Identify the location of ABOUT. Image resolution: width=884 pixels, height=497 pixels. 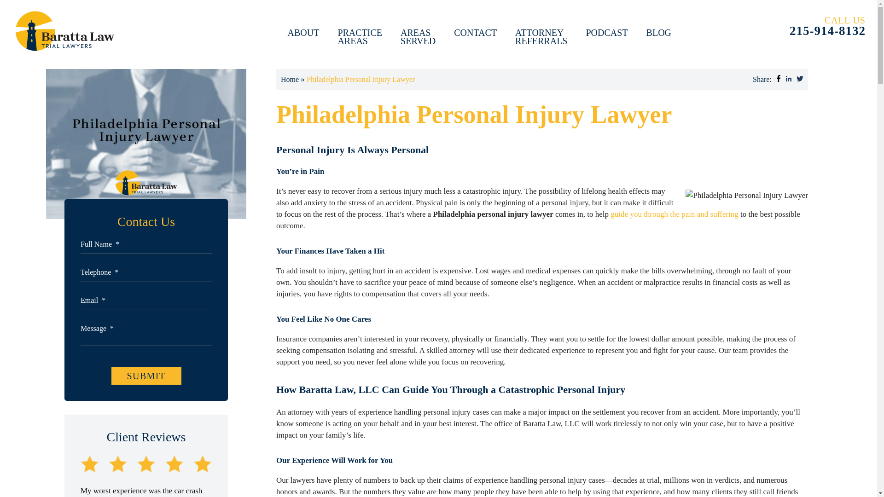
(303, 34).